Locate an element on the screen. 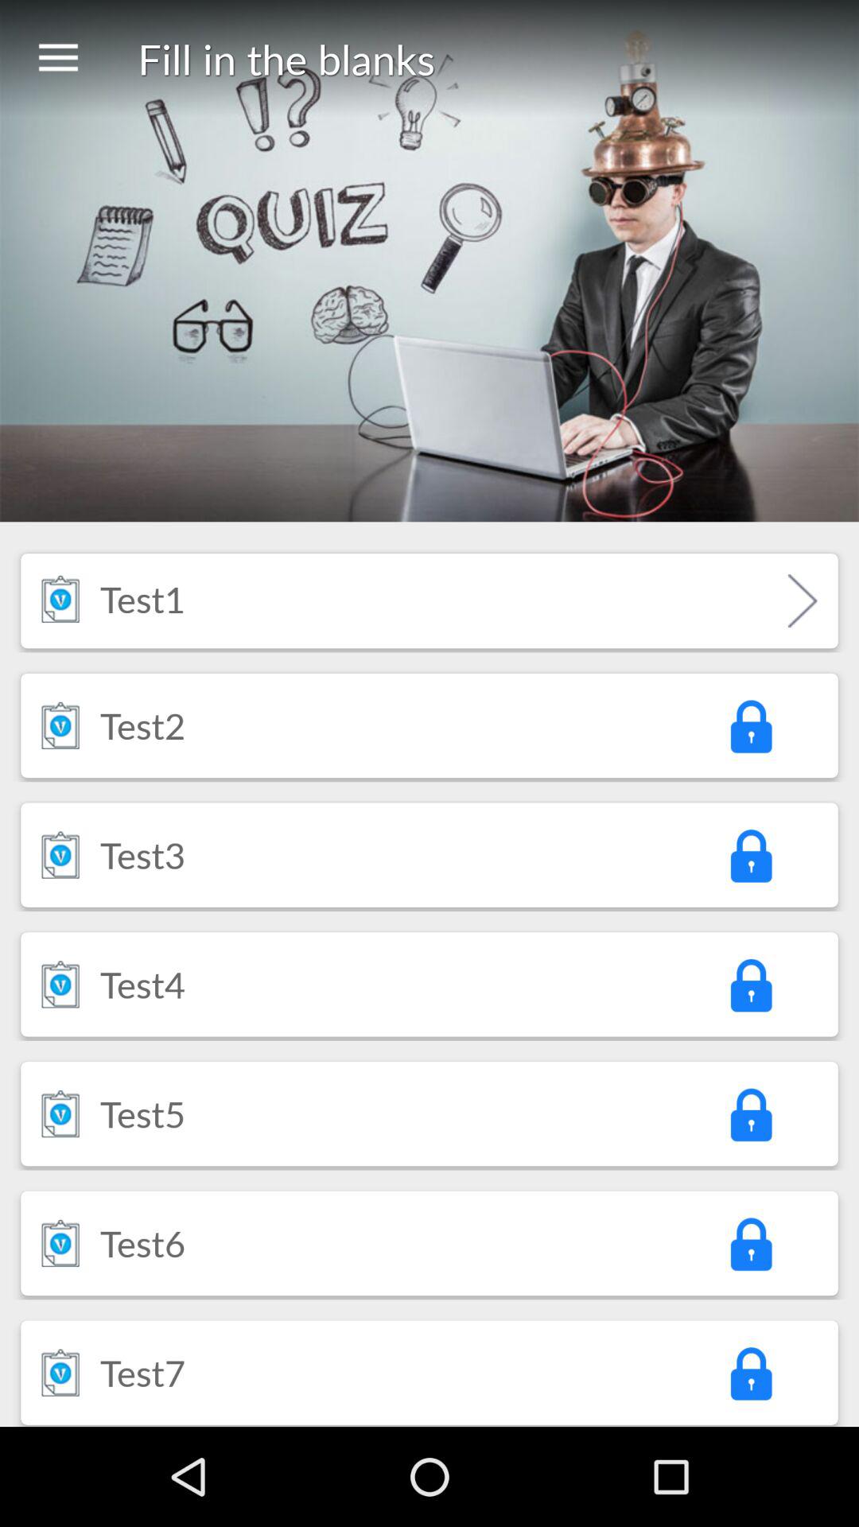 The width and height of the screenshot is (859, 1527). choose icon to the left of fill in the icon is located at coordinates (58, 59).